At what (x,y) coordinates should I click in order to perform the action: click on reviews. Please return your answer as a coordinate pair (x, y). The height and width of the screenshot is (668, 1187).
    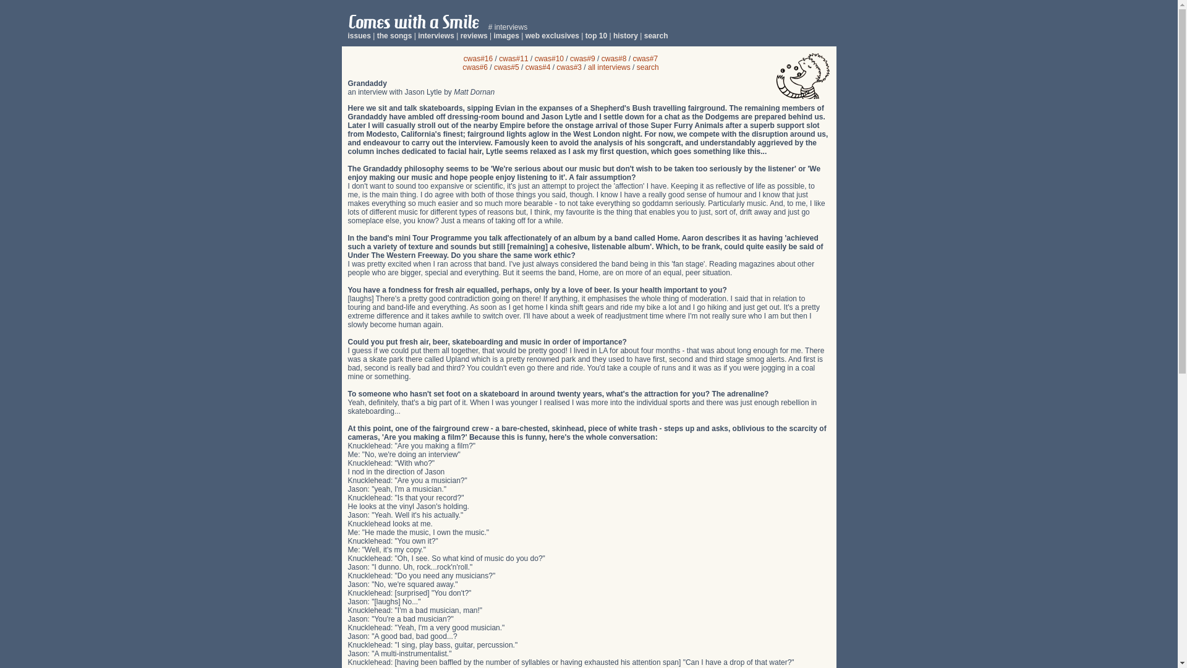
    Looking at the image, I should click on (474, 35).